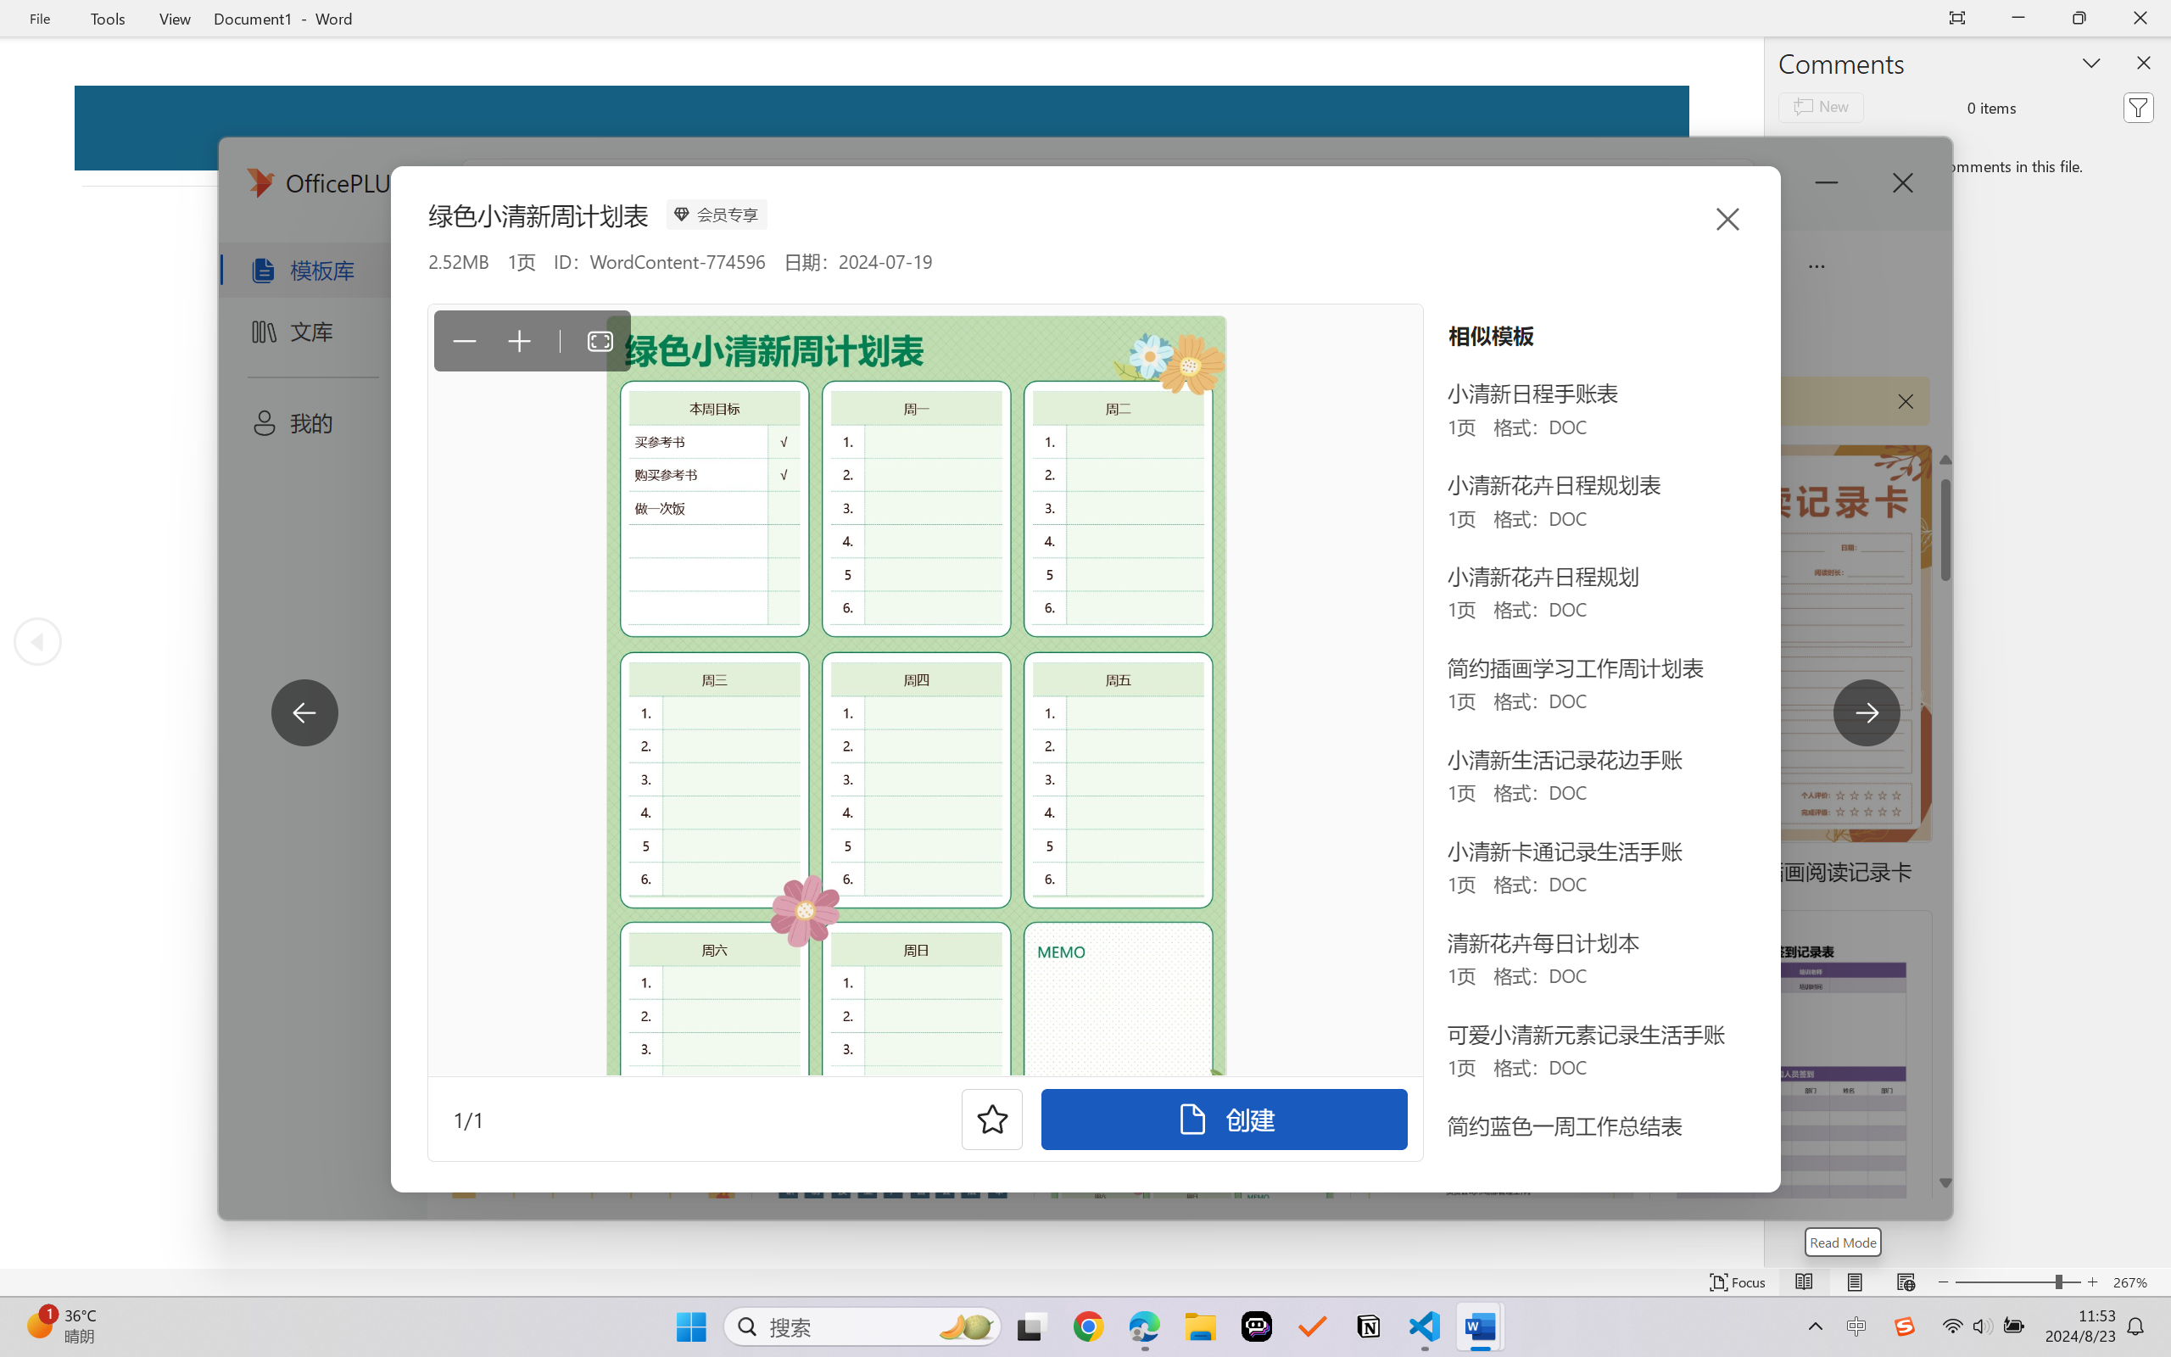 The height and width of the screenshot is (1357, 2171). What do you see at coordinates (1943, 1282) in the screenshot?
I see `Decrease Text Size` at bounding box center [1943, 1282].